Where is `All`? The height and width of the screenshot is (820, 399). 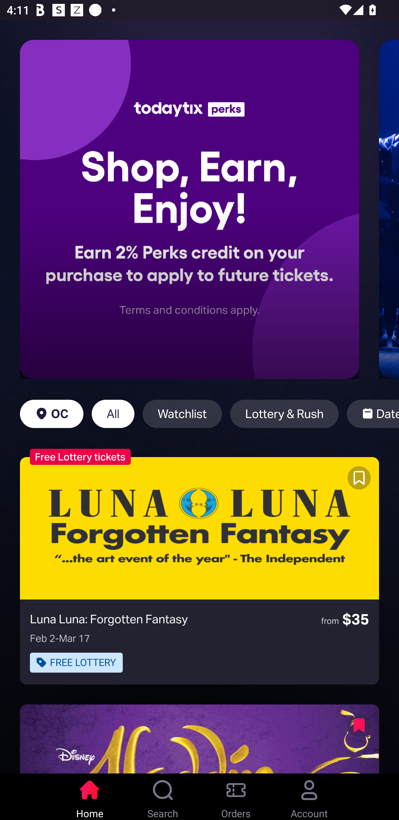
All is located at coordinates (113, 414).